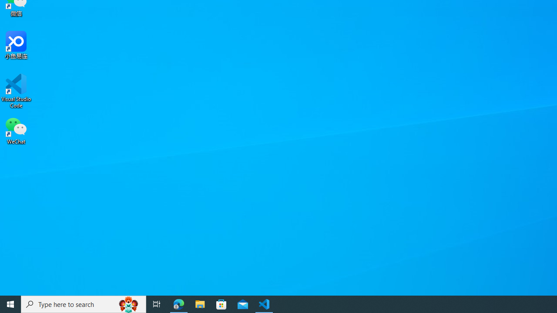  Describe the element at coordinates (179, 304) in the screenshot. I see `Microsoft Edge - 1 running window` at that location.